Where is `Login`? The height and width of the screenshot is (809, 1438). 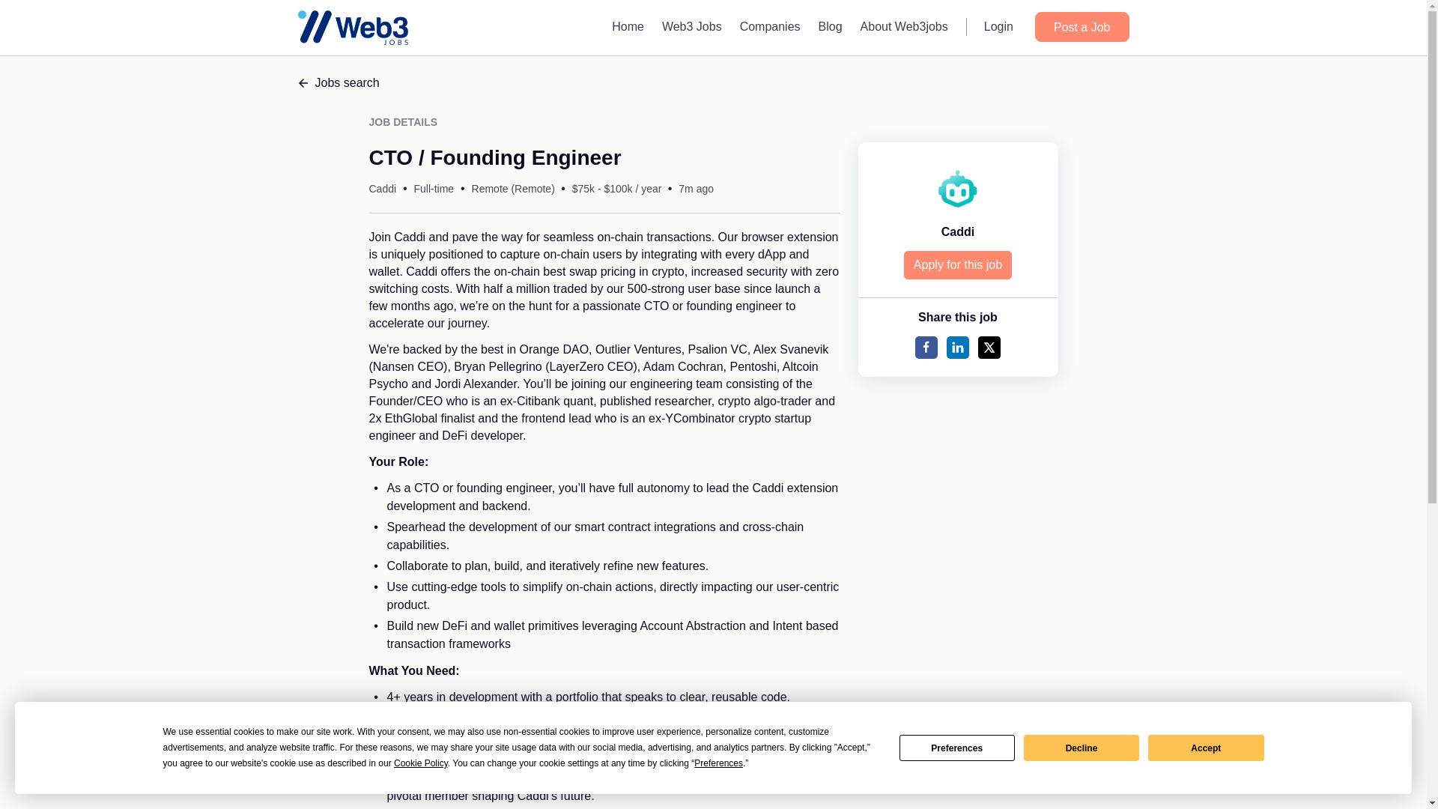
Login is located at coordinates (998, 26).